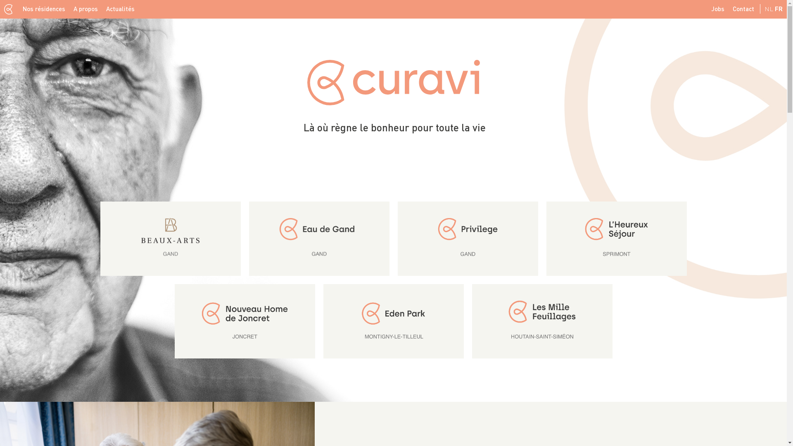 This screenshot has height=446, width=793. I want to click on A propos, so click(86, 9).